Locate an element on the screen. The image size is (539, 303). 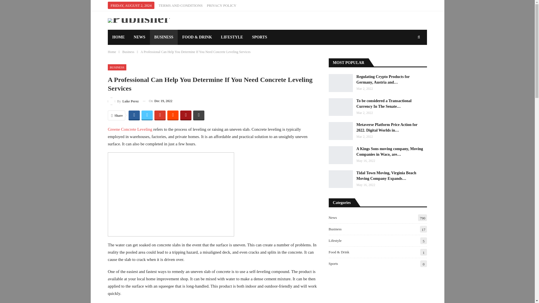
Business is located at coordinates (128, 52).